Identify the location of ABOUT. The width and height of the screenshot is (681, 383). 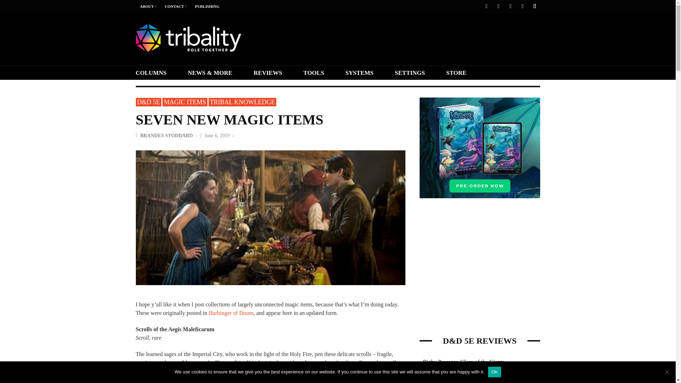
(146, 6).